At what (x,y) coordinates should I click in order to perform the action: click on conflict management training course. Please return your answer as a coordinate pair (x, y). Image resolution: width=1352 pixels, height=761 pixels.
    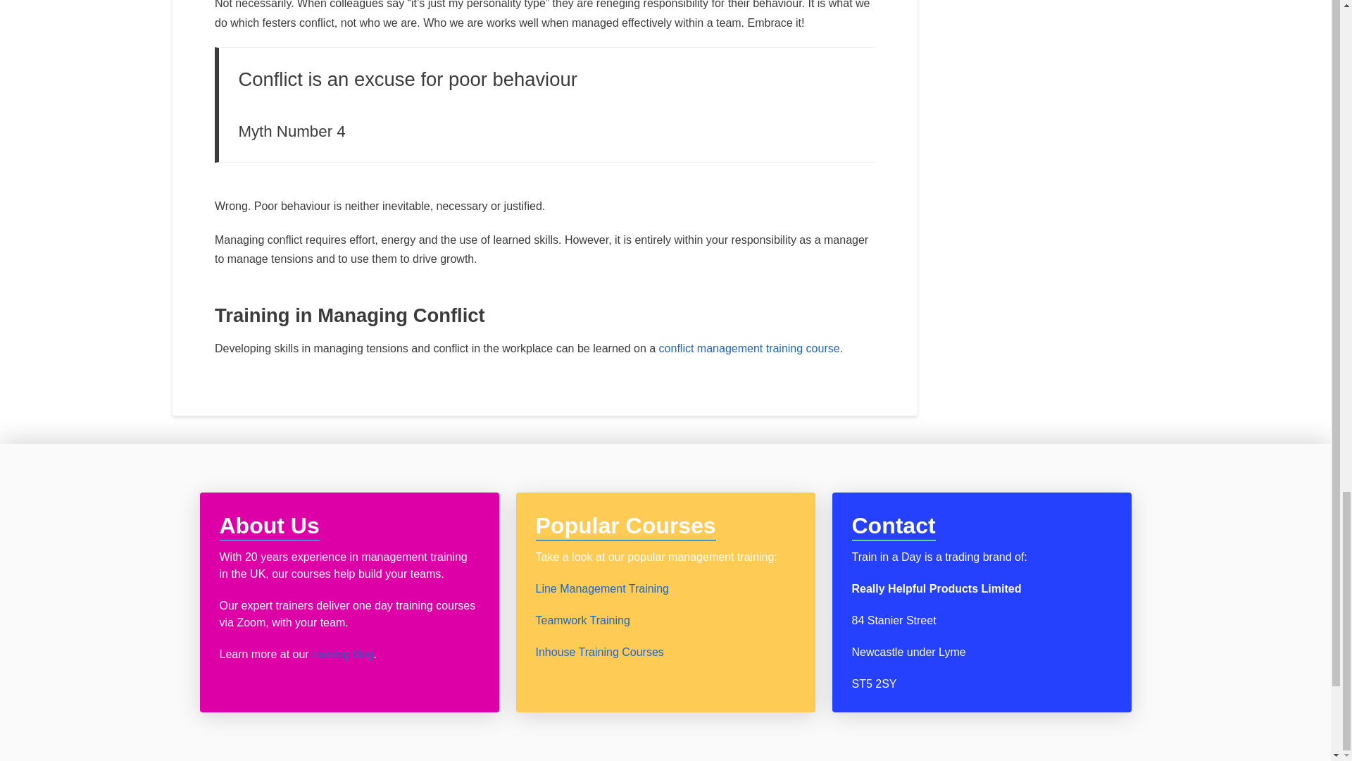
    Looking at the image, I should click on (749, 348).